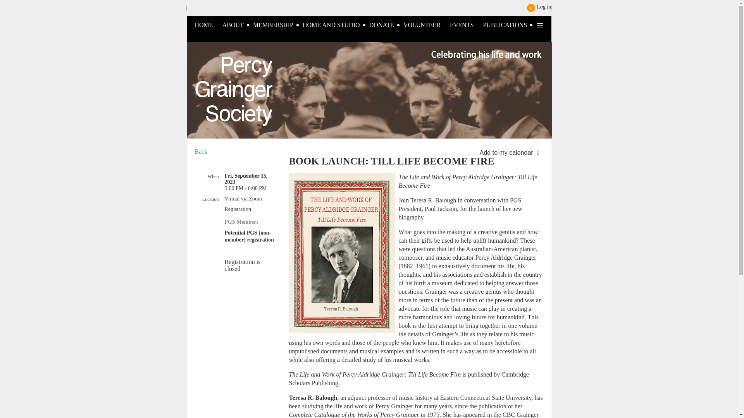  I want to click on Events, so click(467, 25).